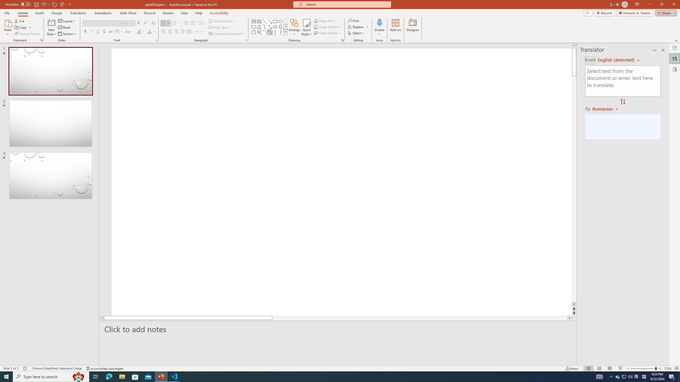 This screenshot has height=382, width=680. What do you see at coordinates (133, 23) in the screenshot?
I see `Open` at bounding box center [133, 23].